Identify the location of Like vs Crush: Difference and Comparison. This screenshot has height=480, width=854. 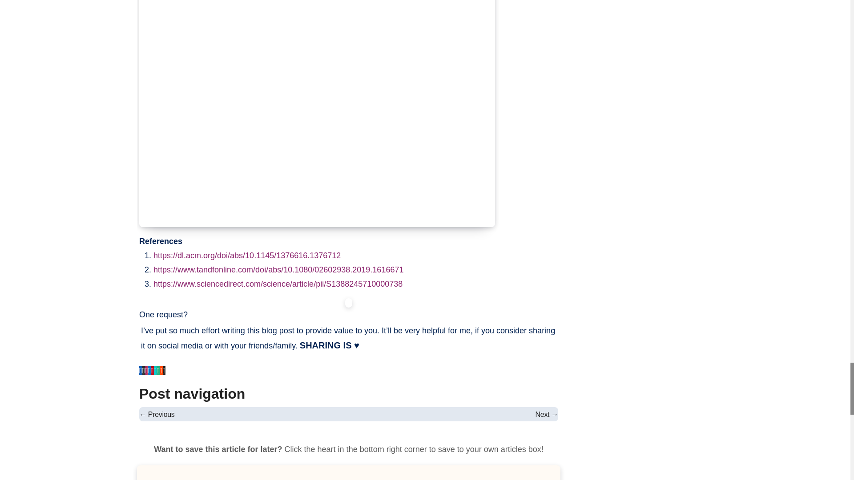
(157, 414).